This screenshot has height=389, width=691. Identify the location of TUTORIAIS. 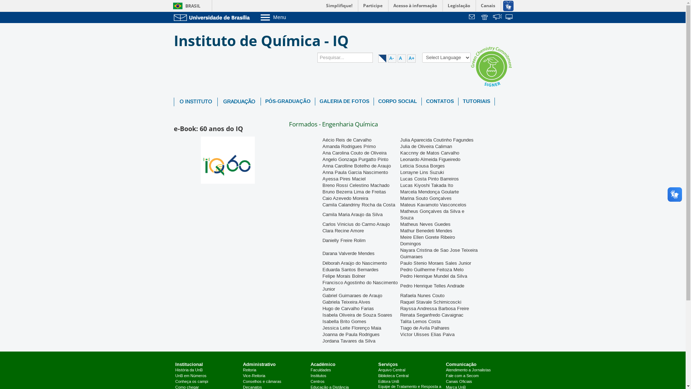
(477, 102).